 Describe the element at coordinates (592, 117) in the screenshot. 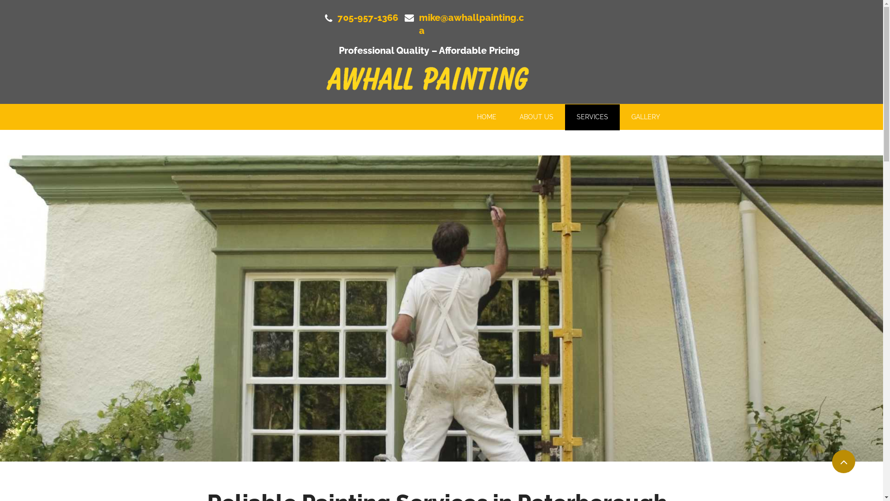

I see `SERVICES` at that location.